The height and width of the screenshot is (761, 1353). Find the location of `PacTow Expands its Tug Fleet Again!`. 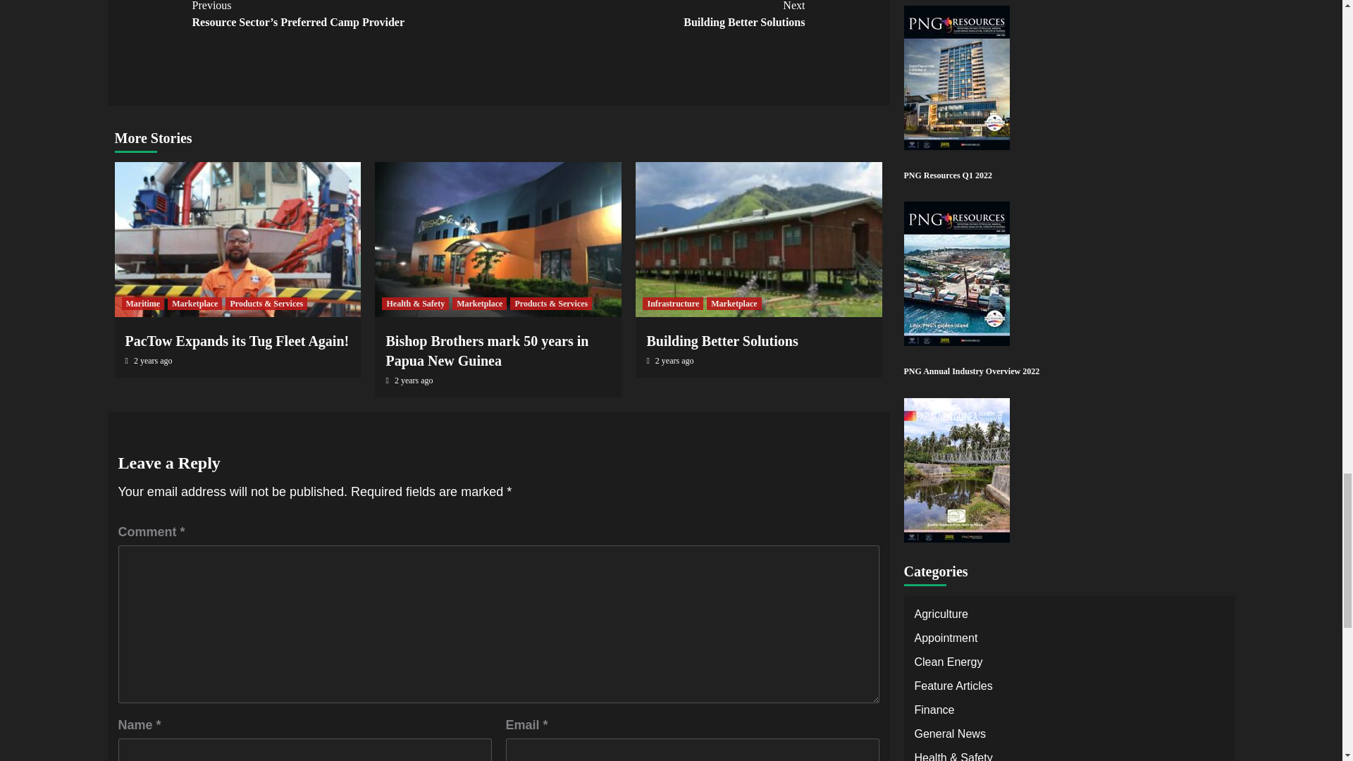

PacTow Expands its Tug Fleet Again! is located at coordinates (487, 351).